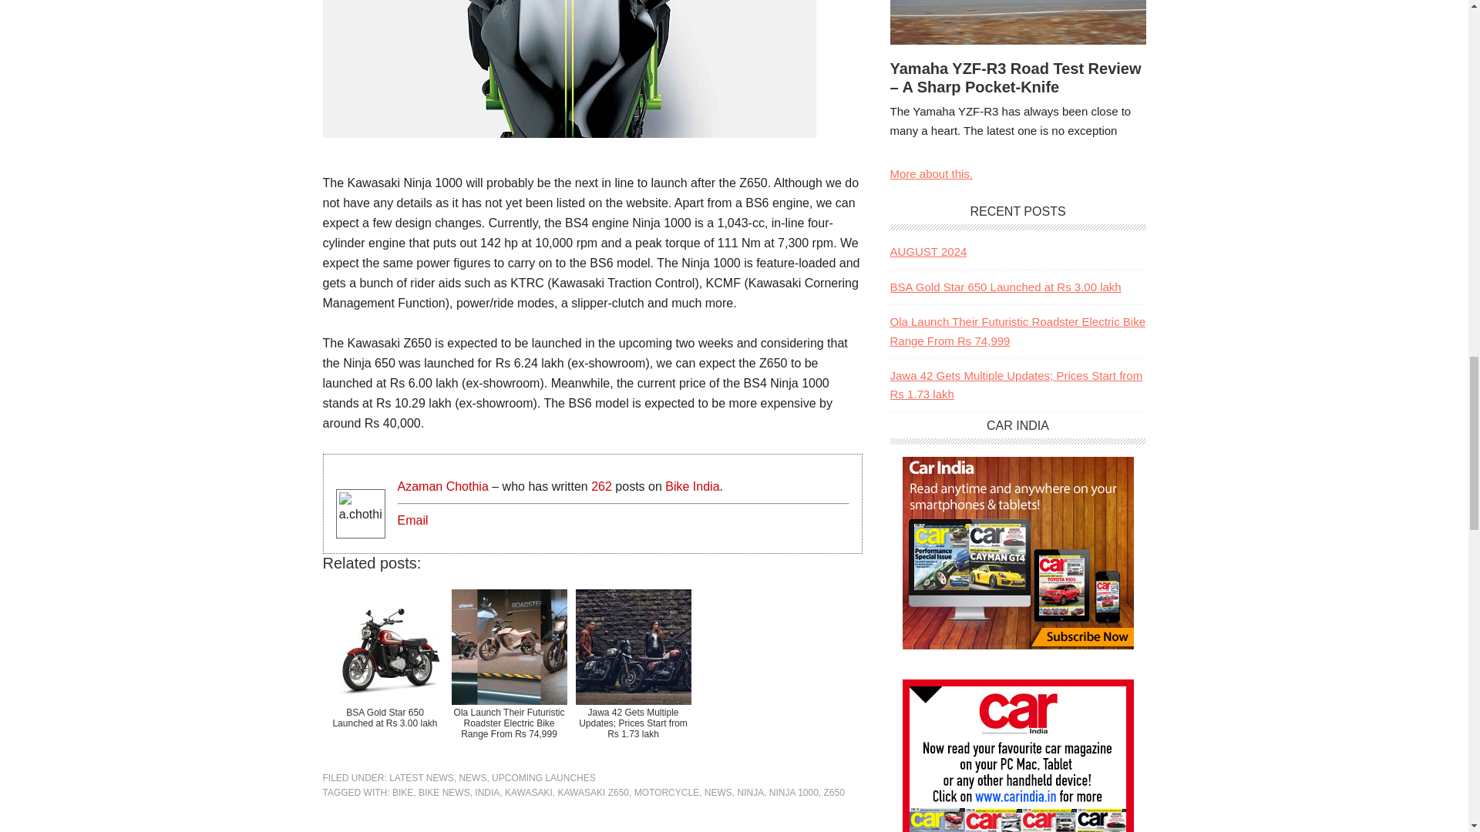 The height and width of the screenshot is (832, 1480). I want to click on UPCOMING LAUNCHES, so click(543, 778).